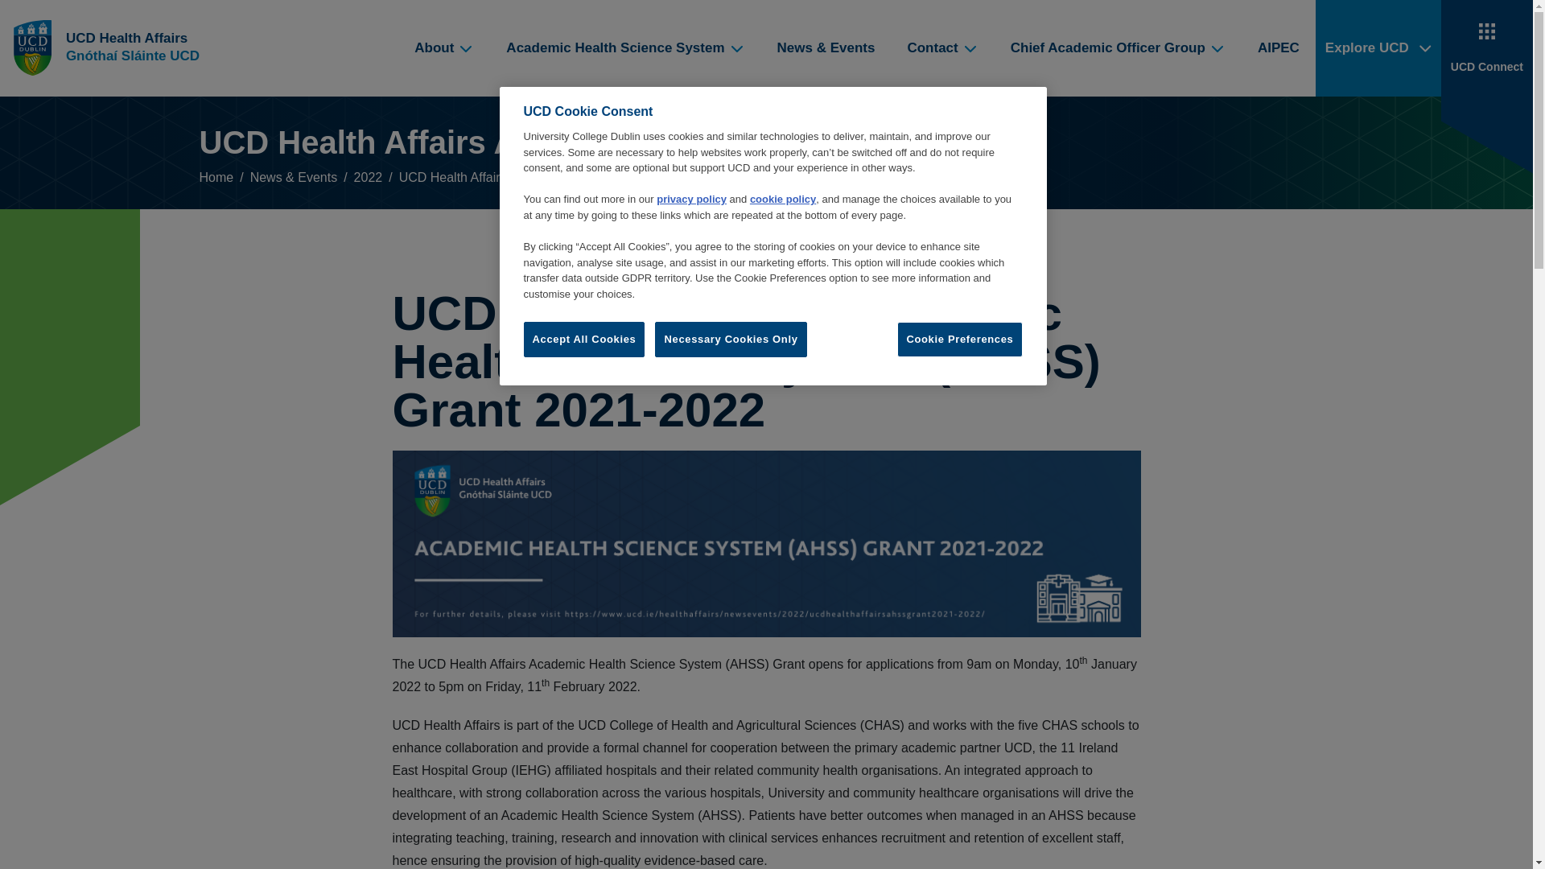 The image size is (1545, 869). What do you see at coordinates (1378, 48) in the screenshot?
I see `Explore UCD` at bounding box center [1378, 48].